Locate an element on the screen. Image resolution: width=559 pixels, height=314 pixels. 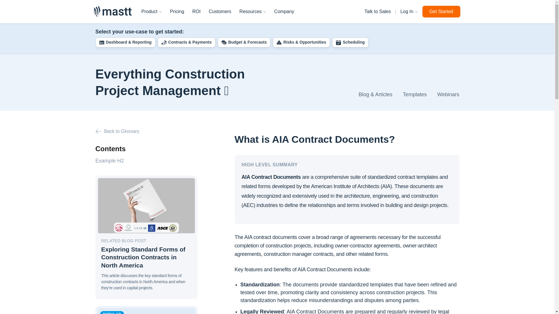
Get Started is located at coordinates (441, 12).